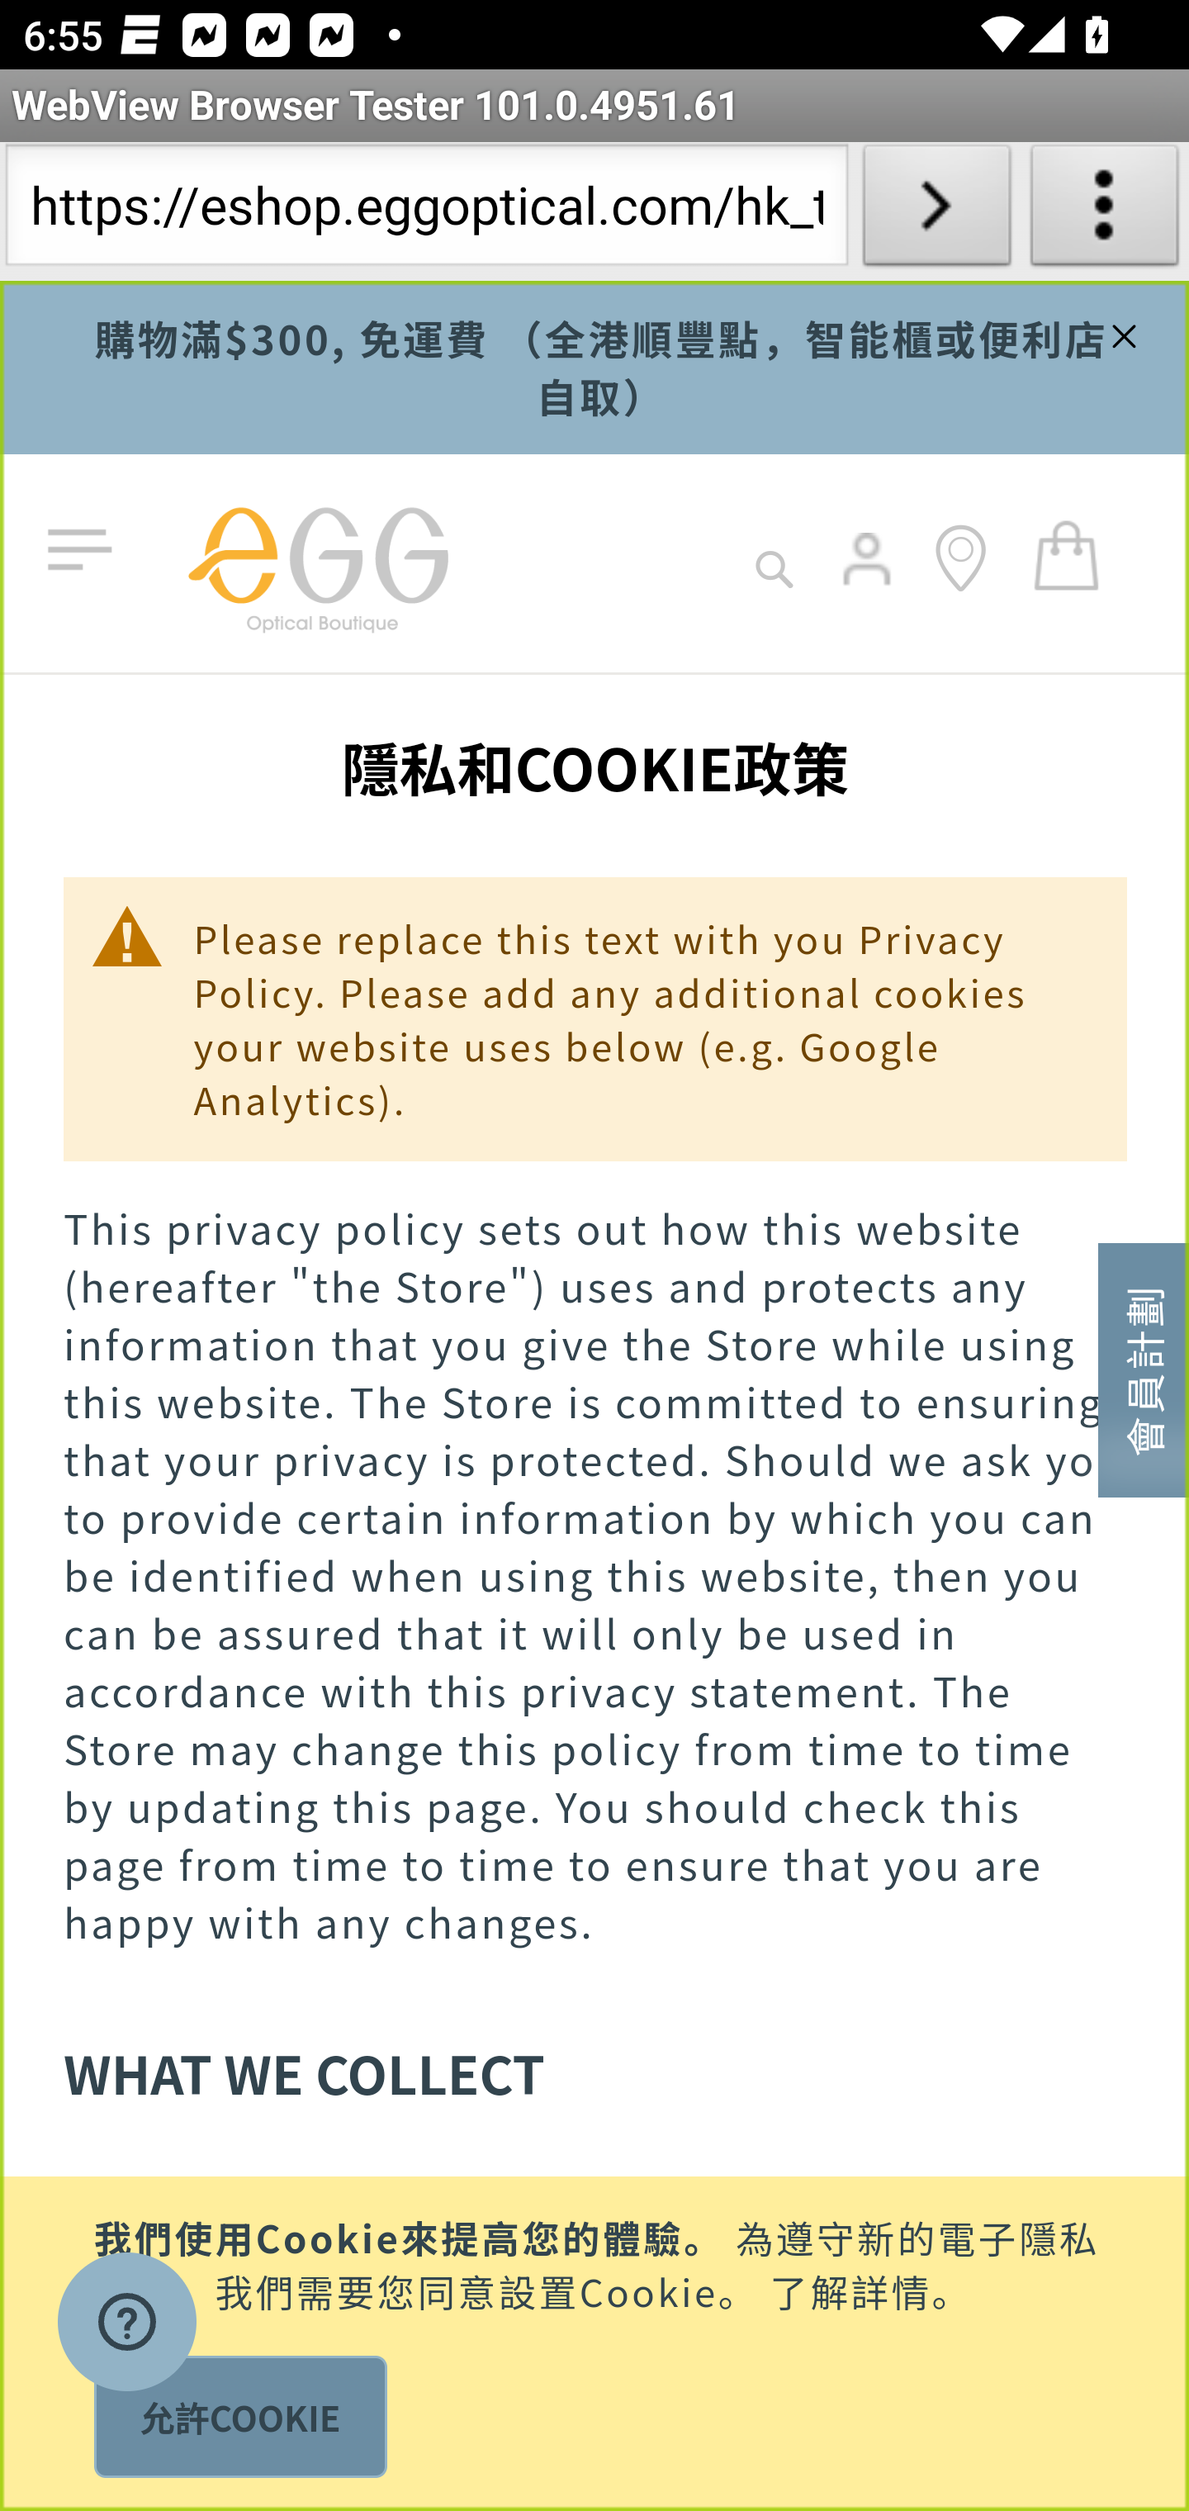 The image size is (1189, 2511). Describe the element at coordinates (1105, 211) in the screenshot. I see `About WebView` at that location.